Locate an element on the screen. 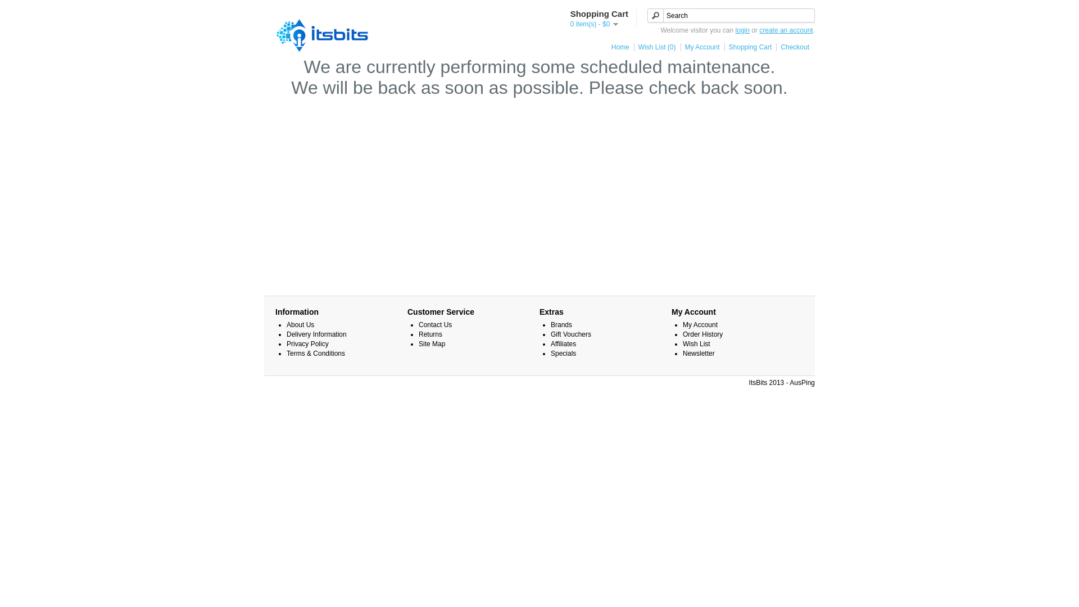 The height and width of the screenshot is (607, 1079). Shopping Cart is located at coordinates (749, 47).